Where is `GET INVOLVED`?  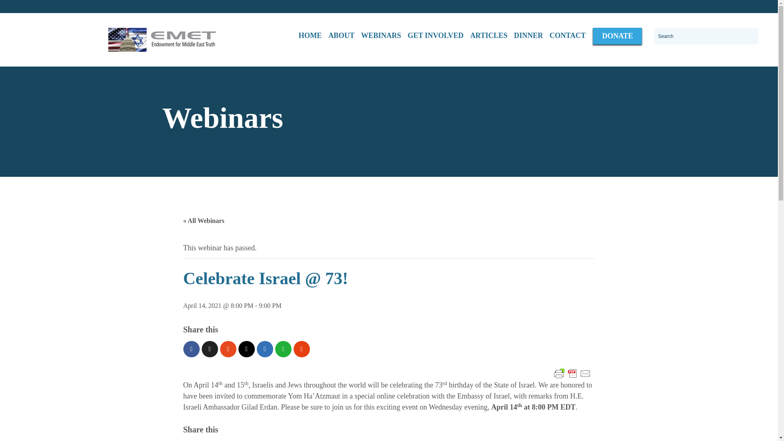 GET INVOLVED is located at coordinates (435, 36).